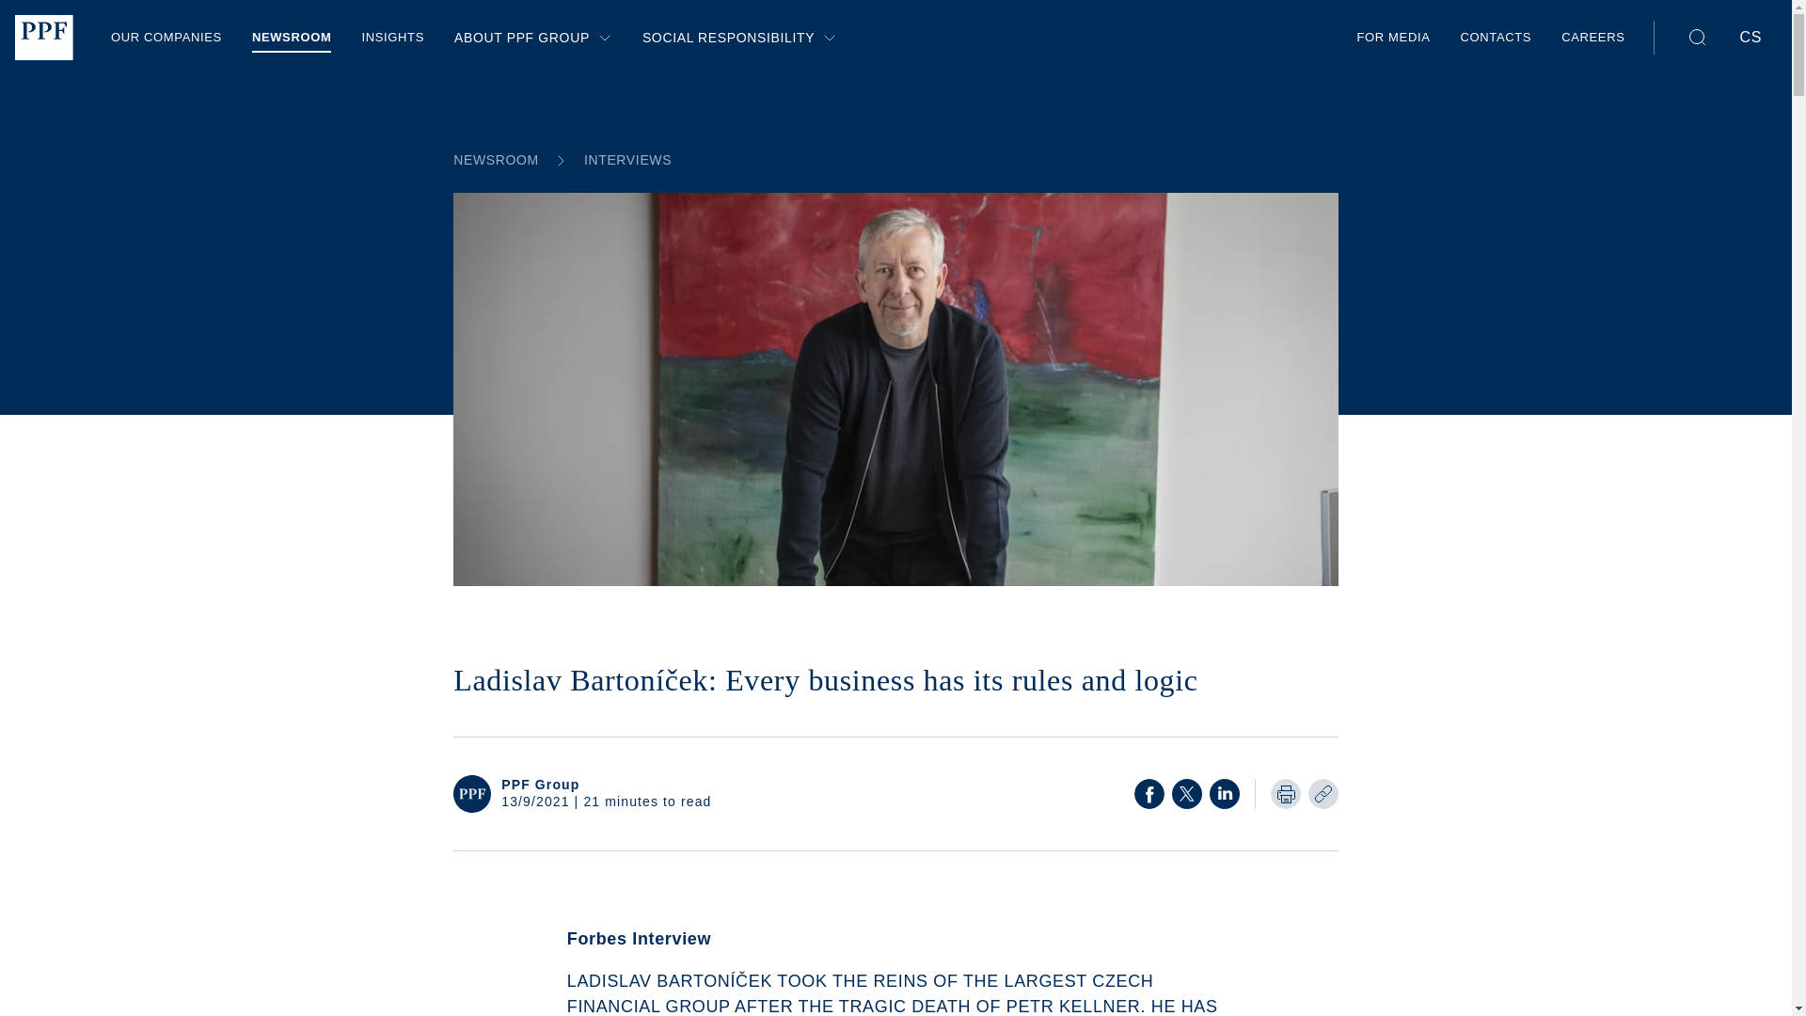  I want to click on NEWSROOM, so click(292, 38).